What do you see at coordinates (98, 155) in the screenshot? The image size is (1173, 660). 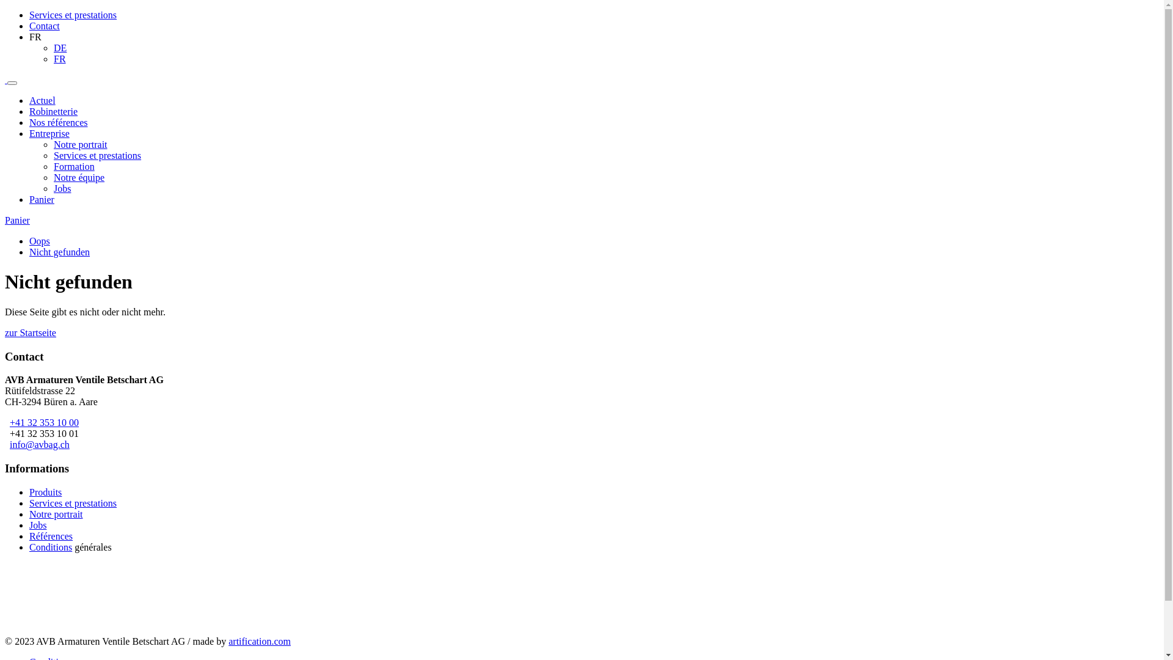 I see `Services et prestations` at bounding box center [98, 155].